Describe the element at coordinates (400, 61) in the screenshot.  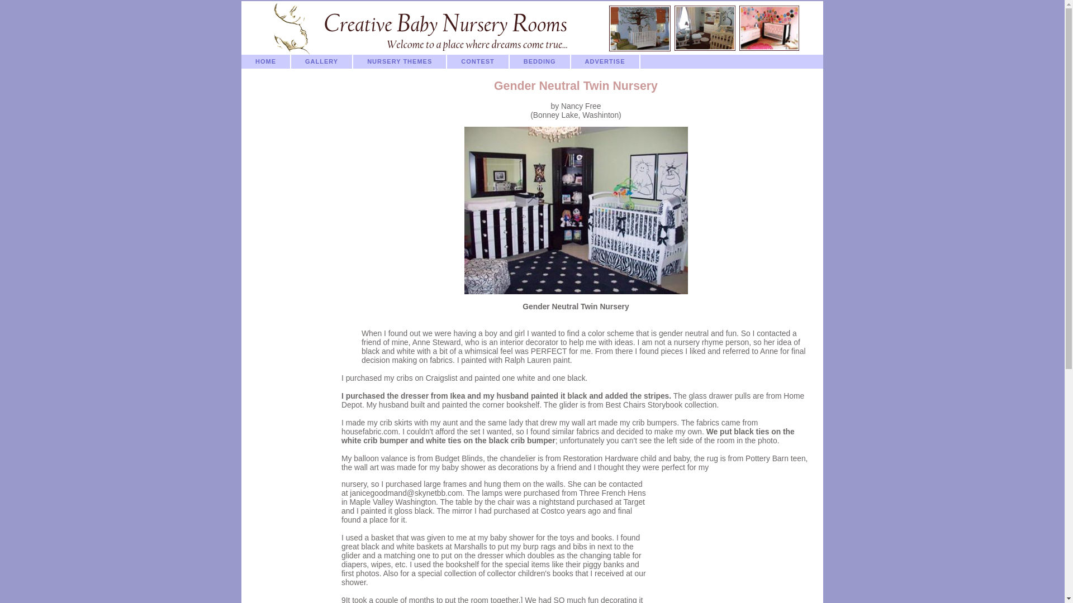
I see `NURSERY THEMES` at that location.